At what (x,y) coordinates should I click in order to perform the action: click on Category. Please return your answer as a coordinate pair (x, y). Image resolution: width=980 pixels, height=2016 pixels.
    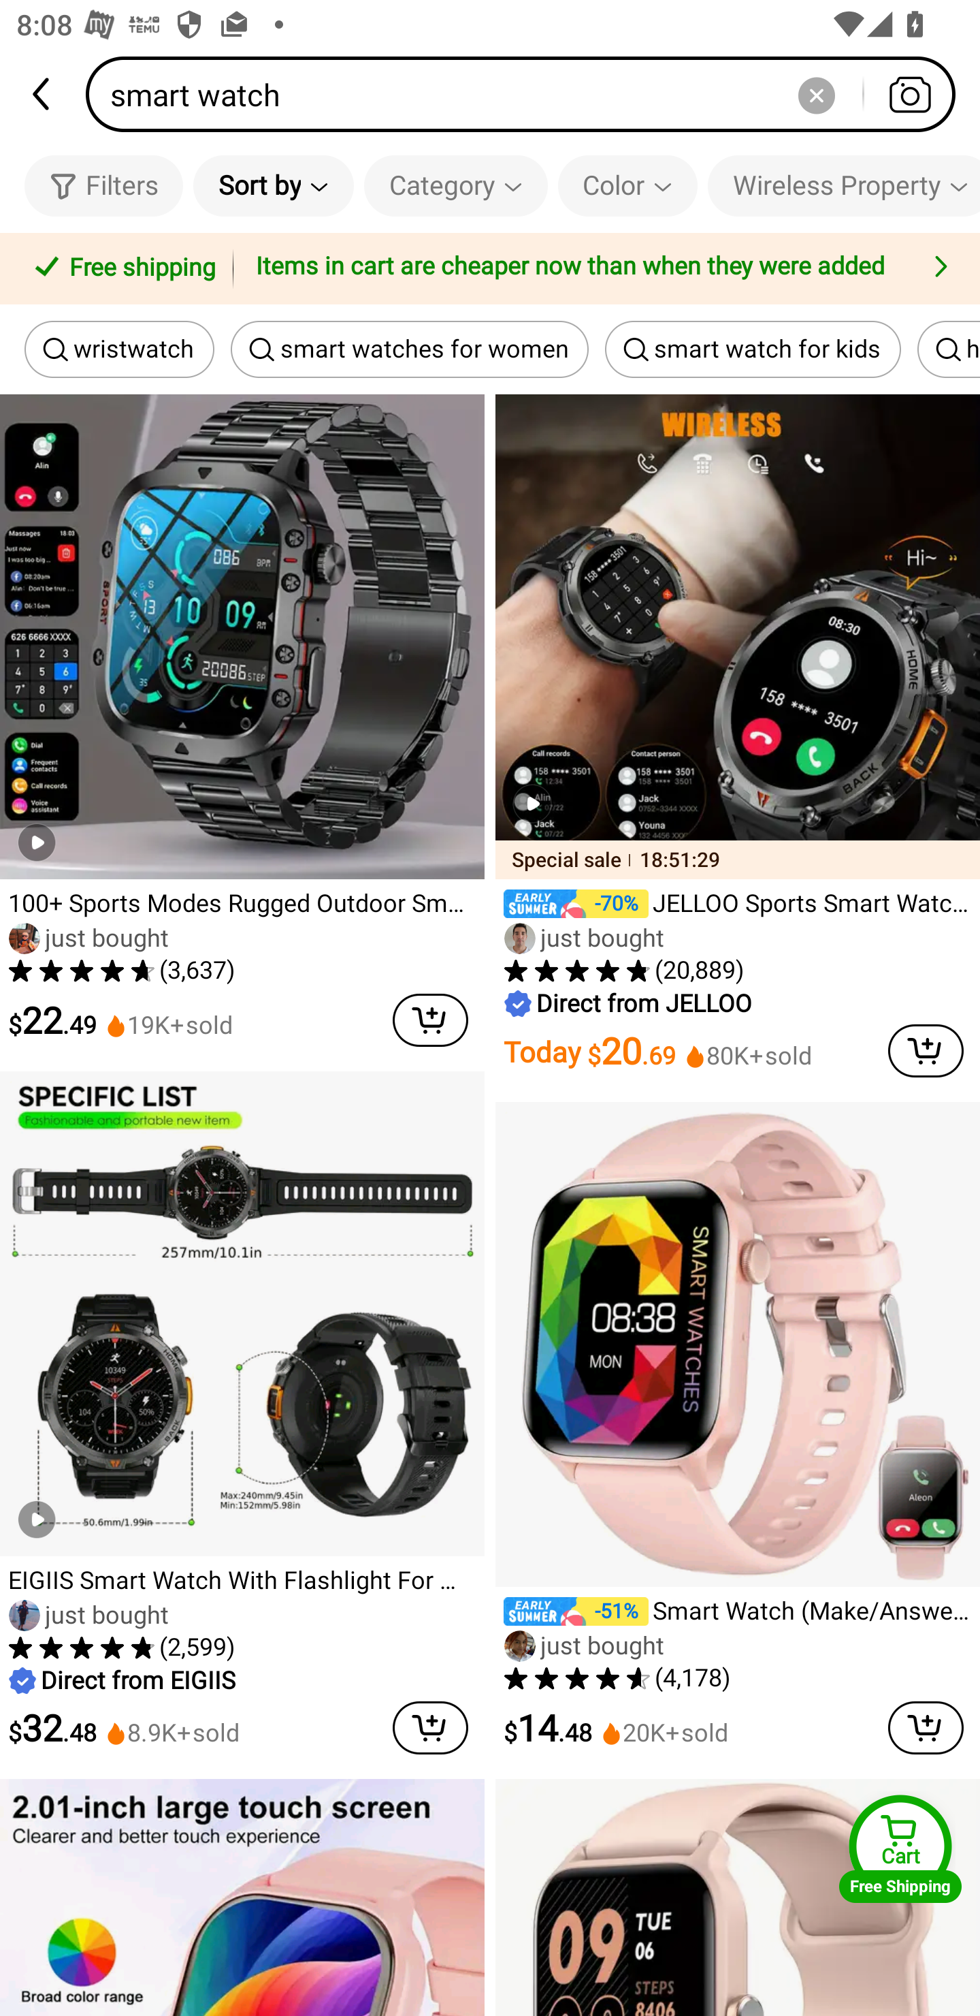
    Looking at the image, I should click on (456, 185).